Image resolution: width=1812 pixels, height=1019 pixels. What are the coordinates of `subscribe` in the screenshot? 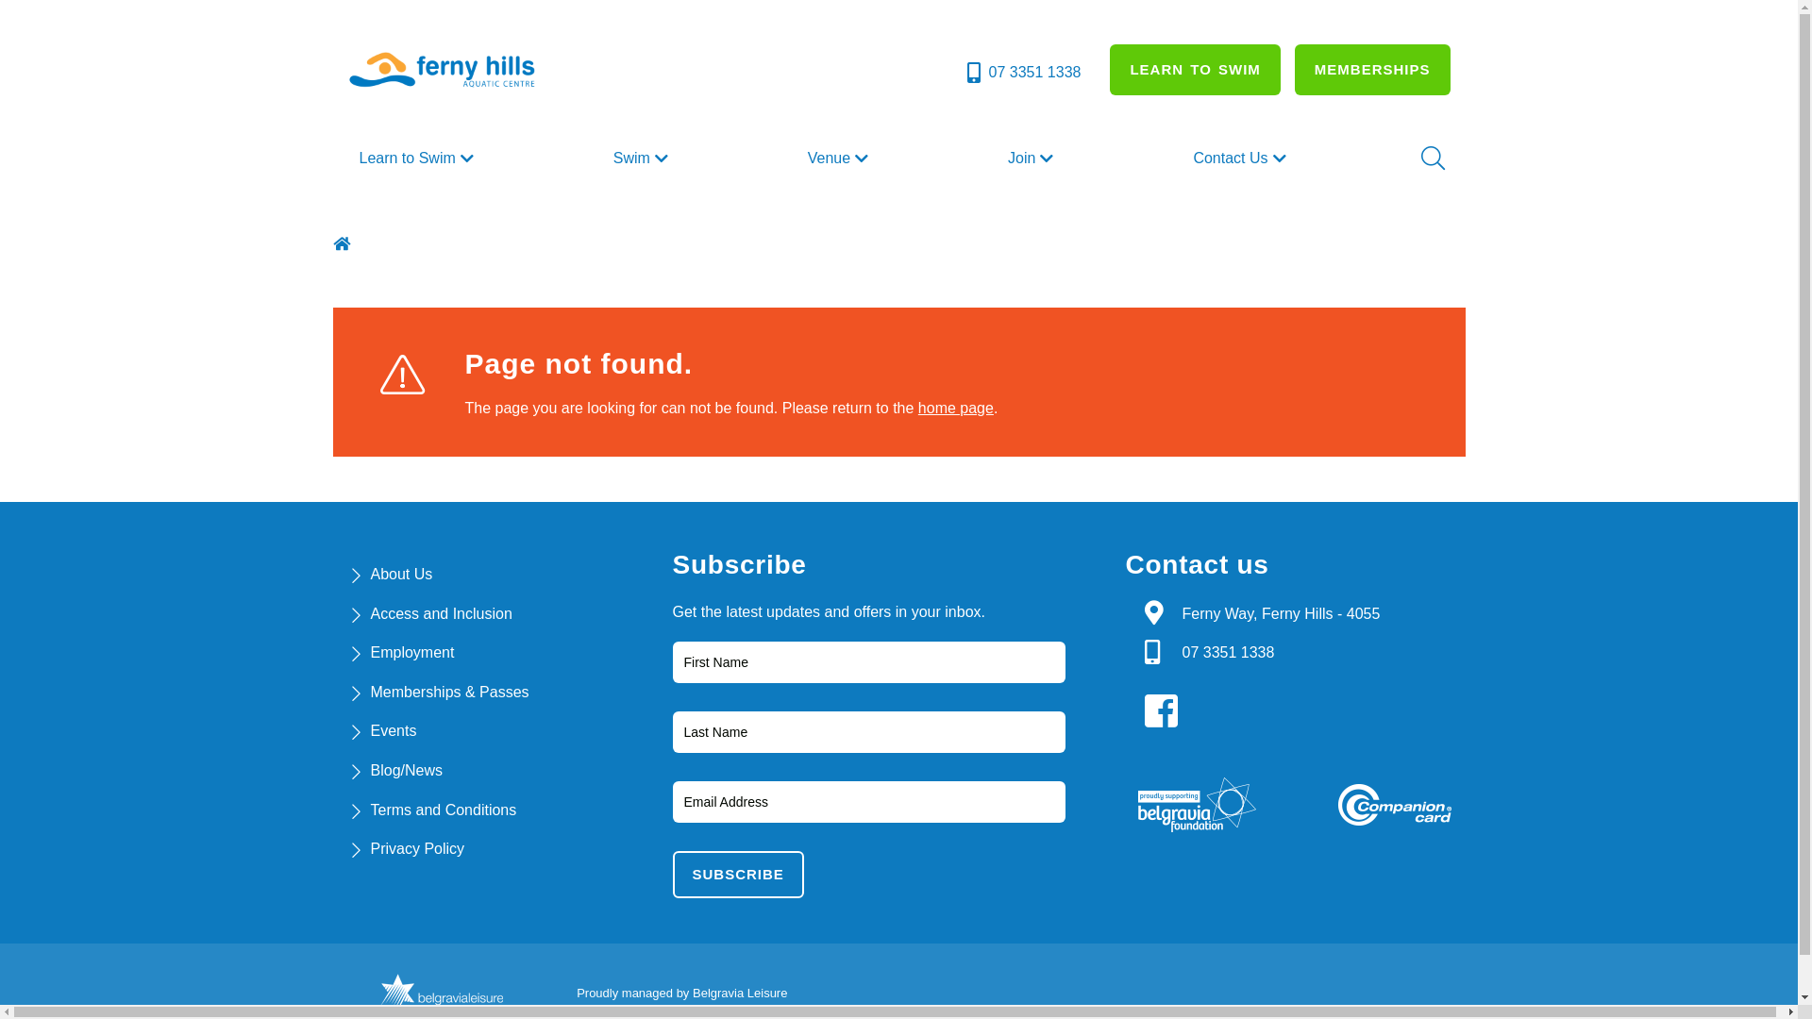 It's located at (738, 875).